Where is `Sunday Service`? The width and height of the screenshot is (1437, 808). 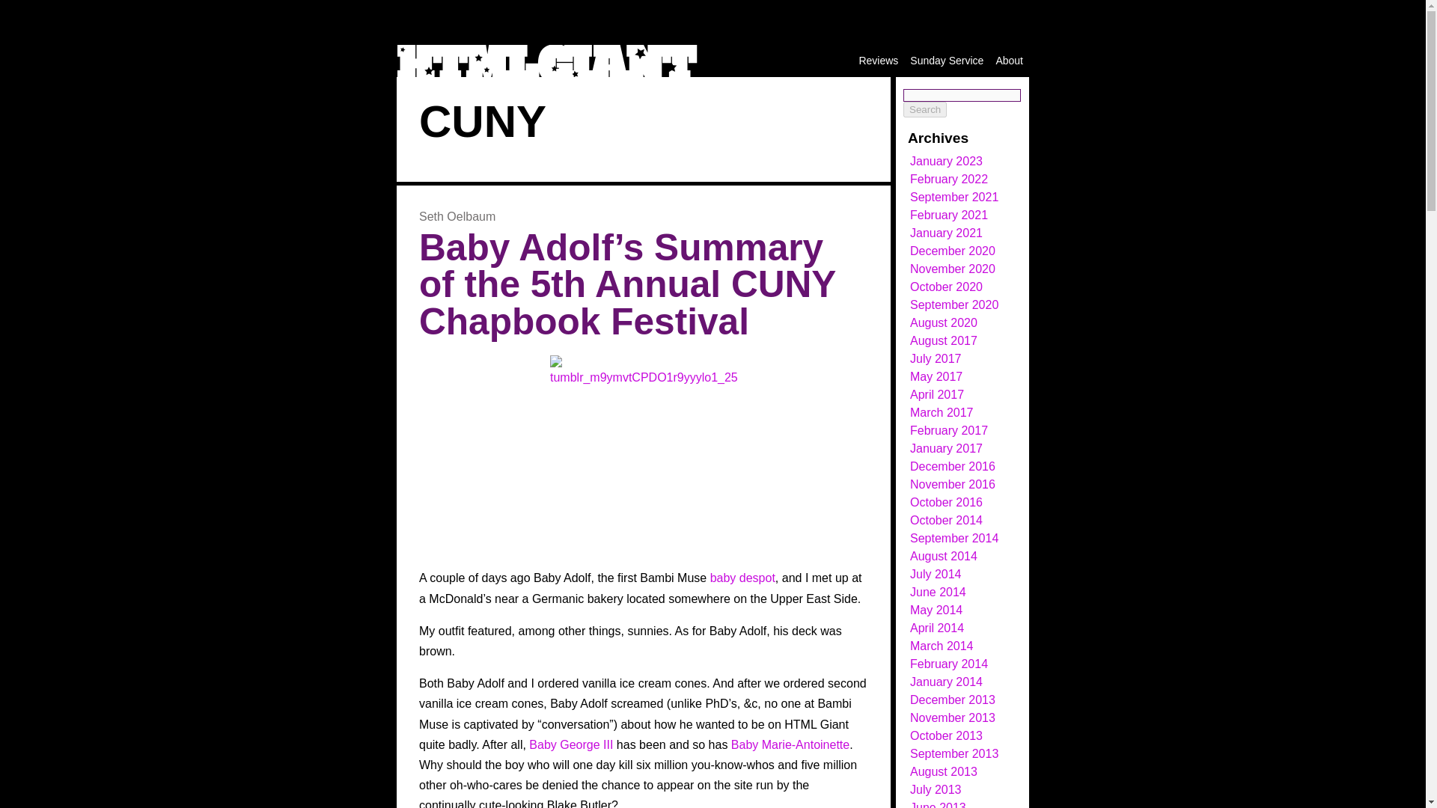
Sunday Service is located at coordinates (946, 60).